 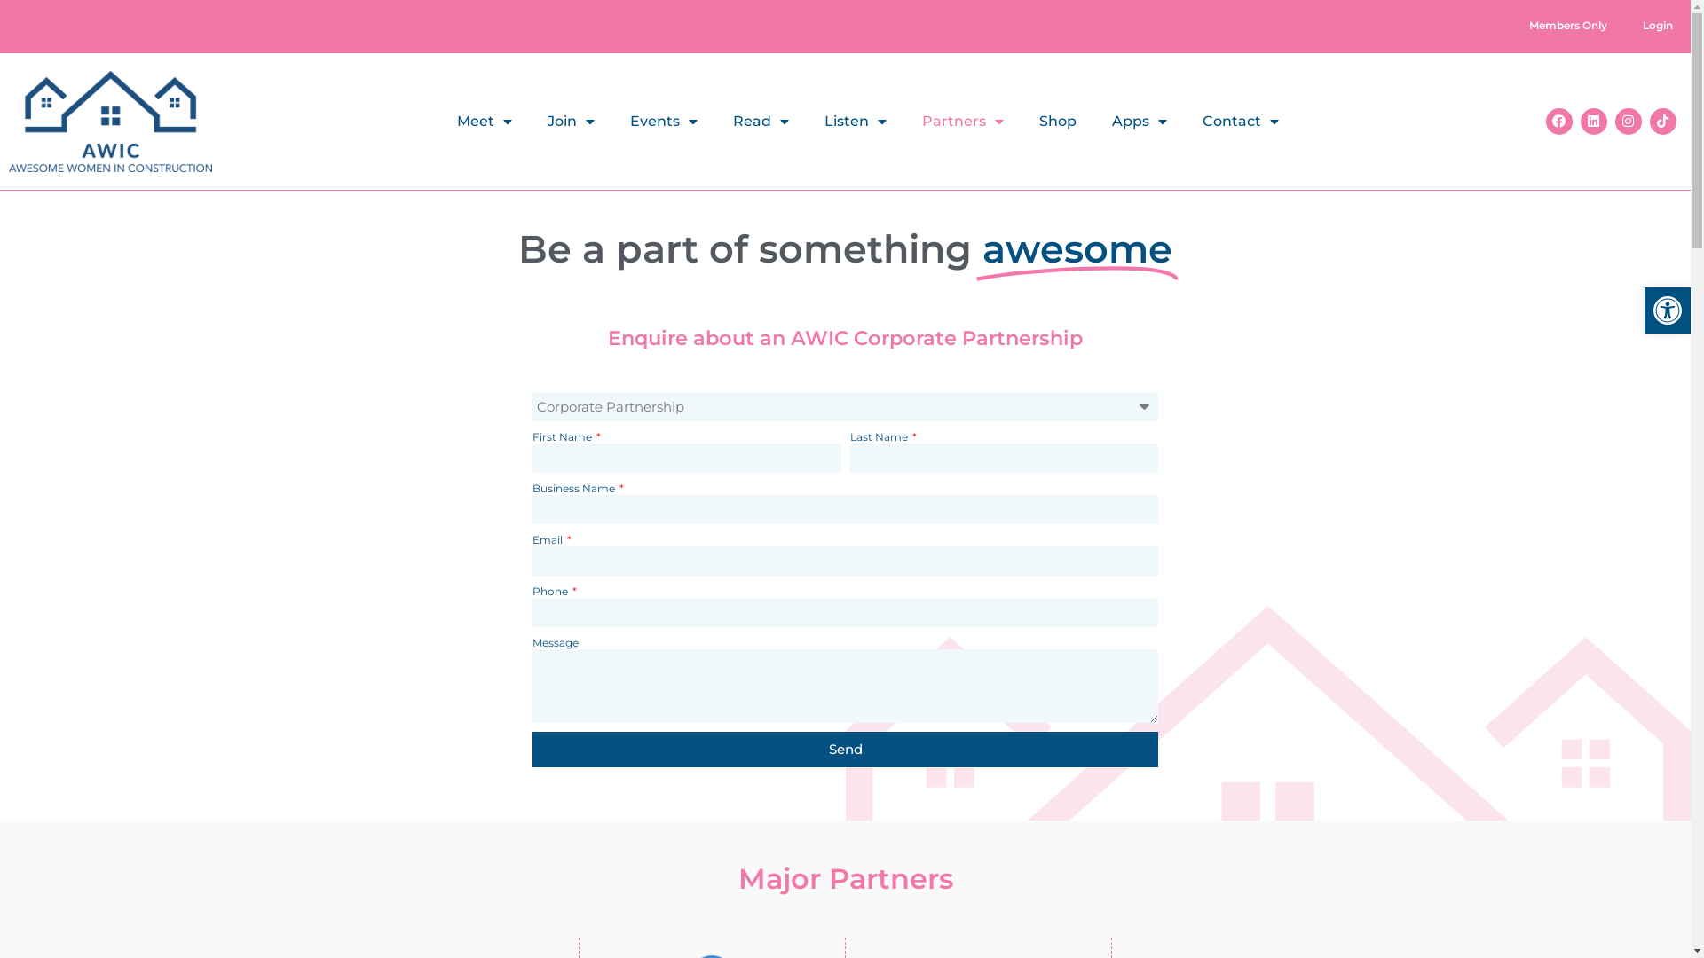 What do you see at coordinates (485, 122) in the screenshot?
I see `Meet` at bounding box center [485, 122].